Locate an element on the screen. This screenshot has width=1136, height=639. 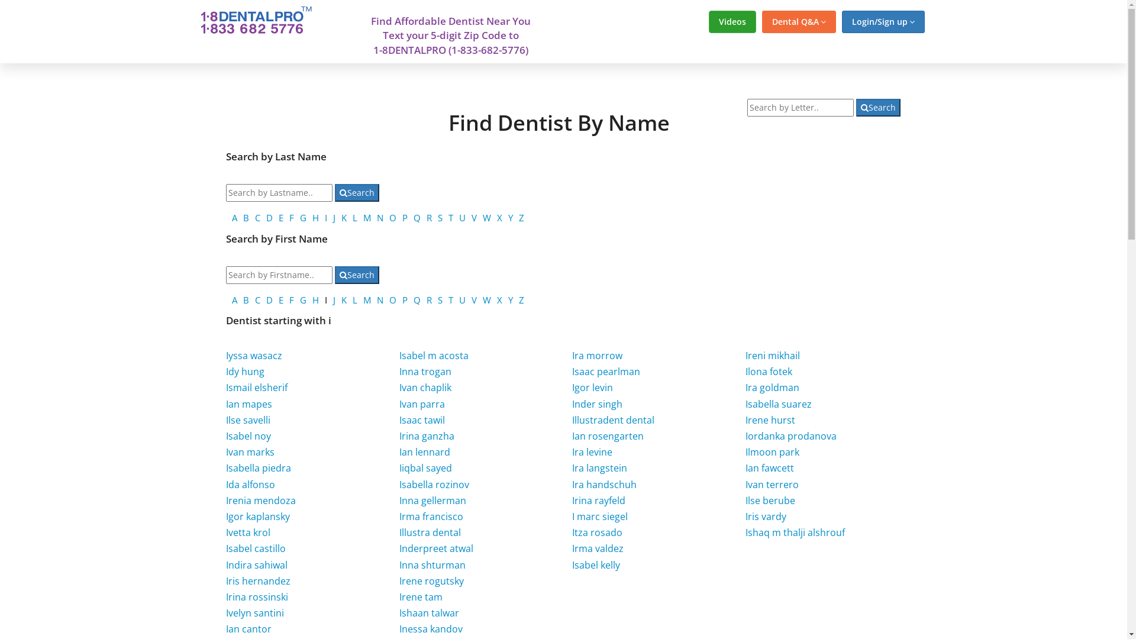
L is located at coordinates (355, 300).